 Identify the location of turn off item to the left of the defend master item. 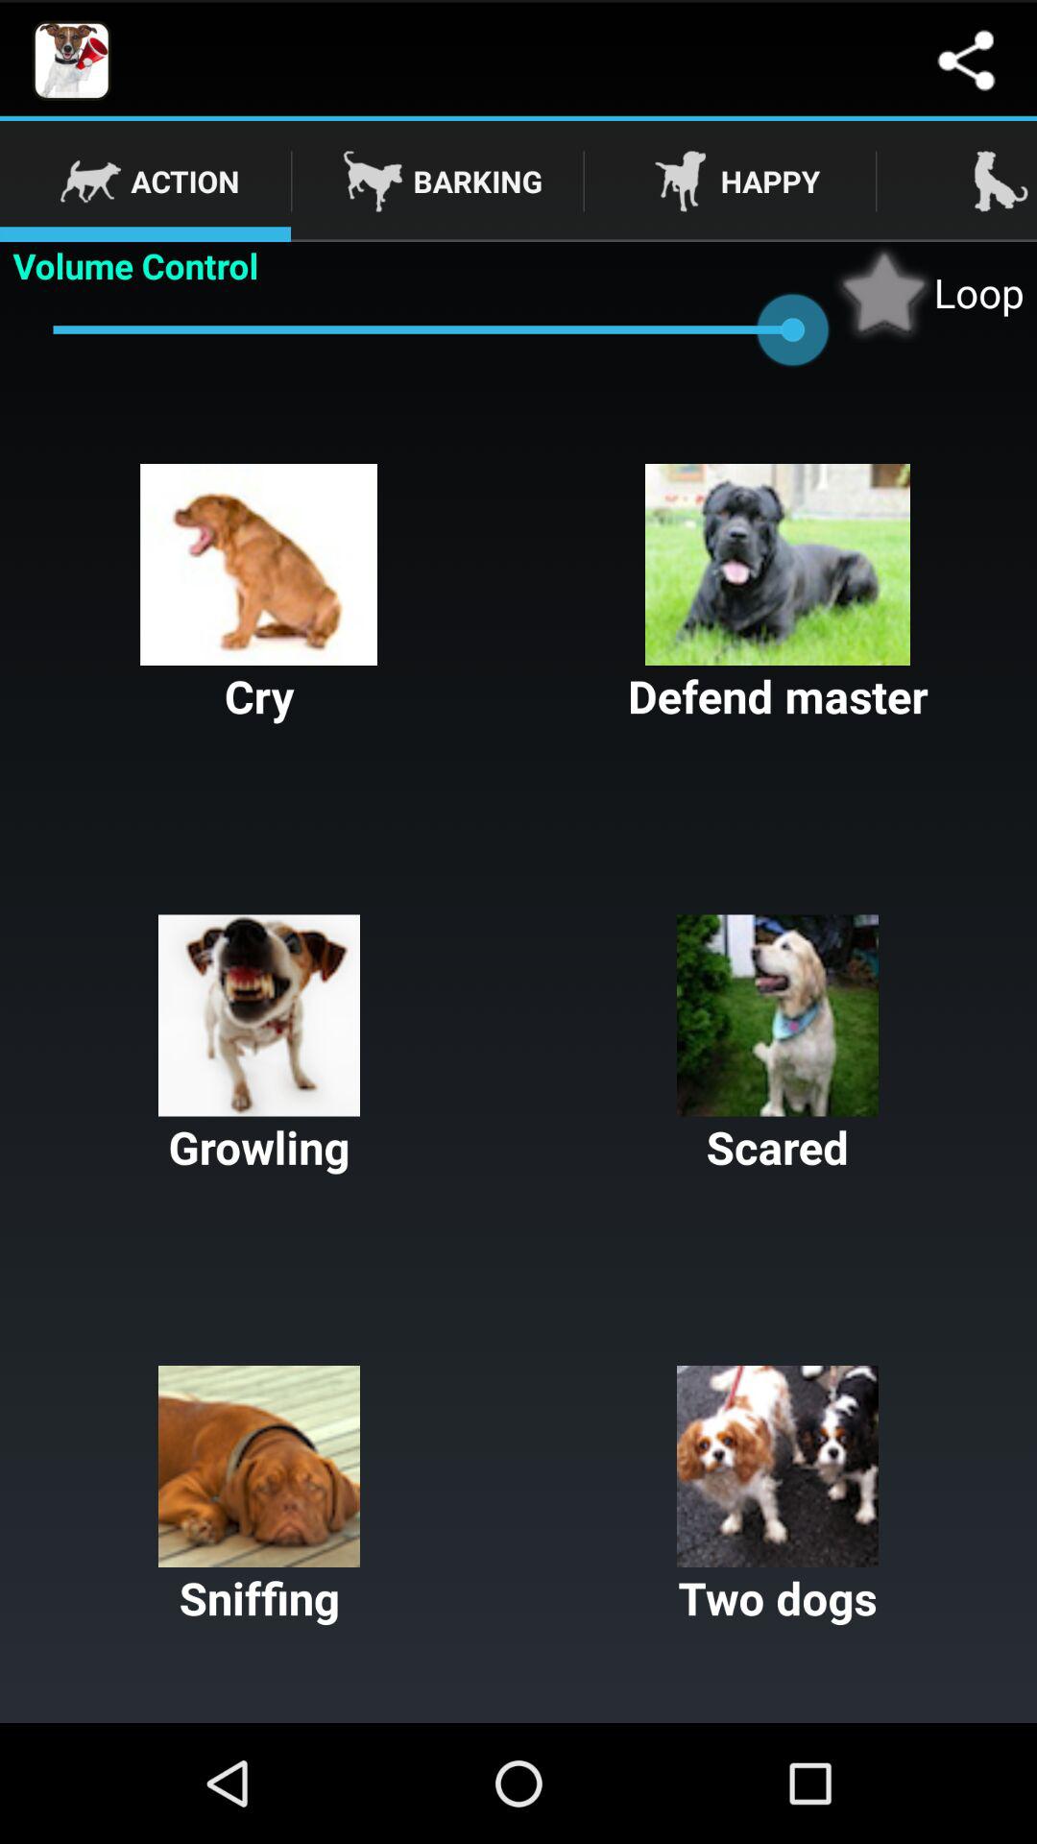
(259, 595).